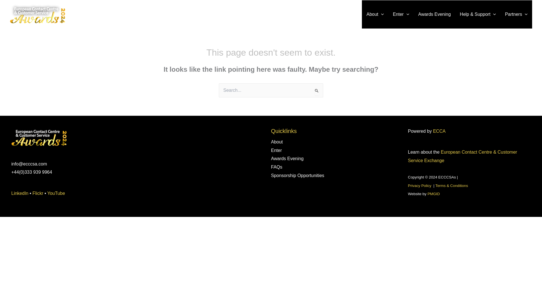 The height and width of the screenshot is (305, 542). Describe the element at coordinates (401, 14) in the screenshot. I see `Enter` at that location.